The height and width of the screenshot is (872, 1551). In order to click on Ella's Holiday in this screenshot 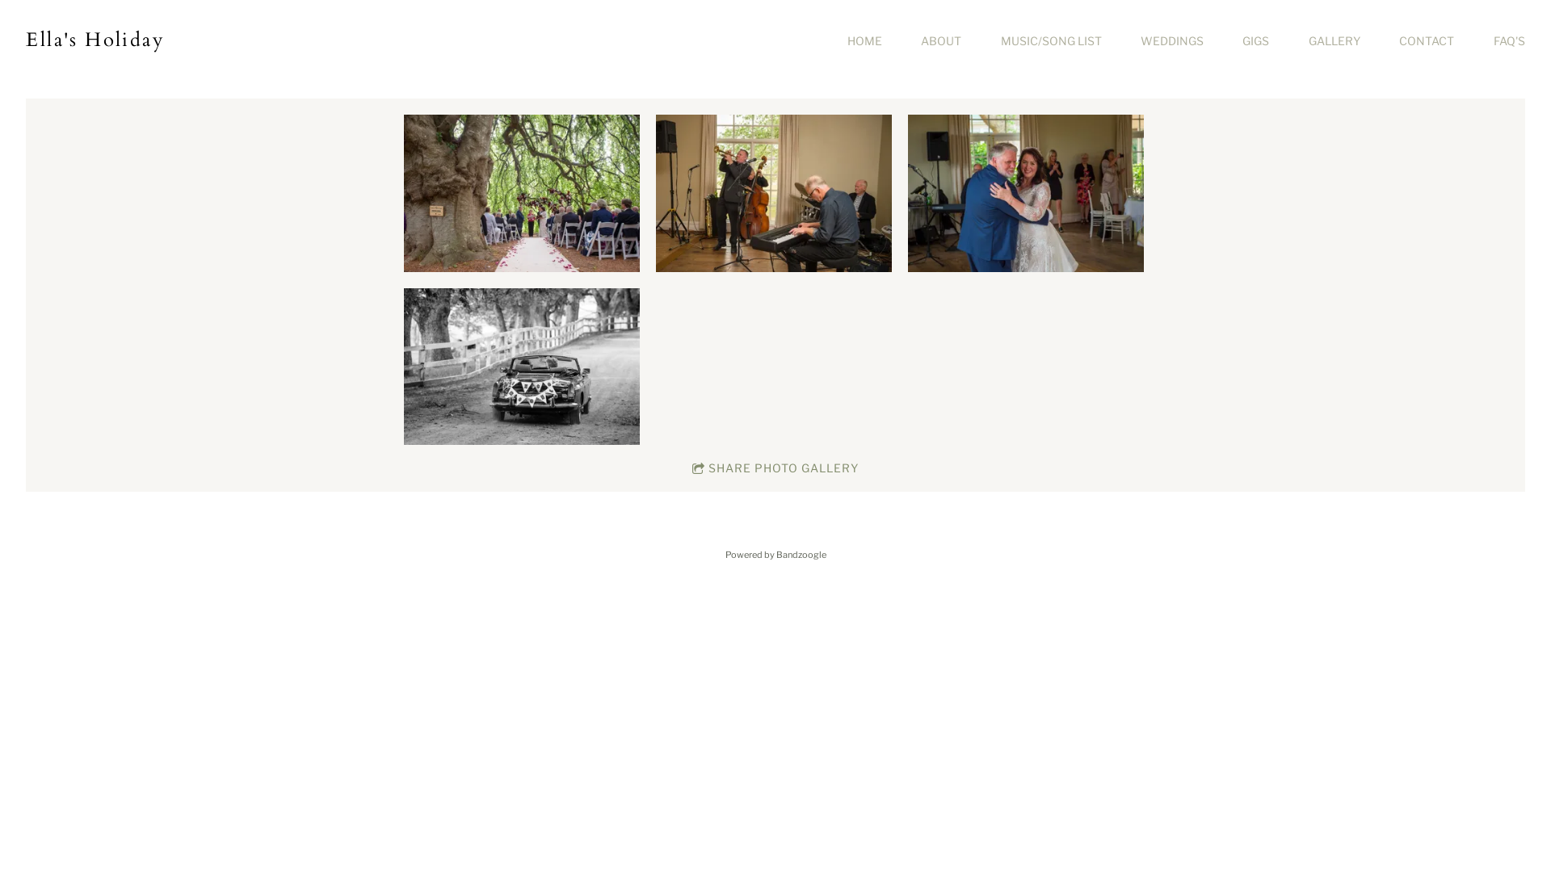, I will do `click(95, 40)`.